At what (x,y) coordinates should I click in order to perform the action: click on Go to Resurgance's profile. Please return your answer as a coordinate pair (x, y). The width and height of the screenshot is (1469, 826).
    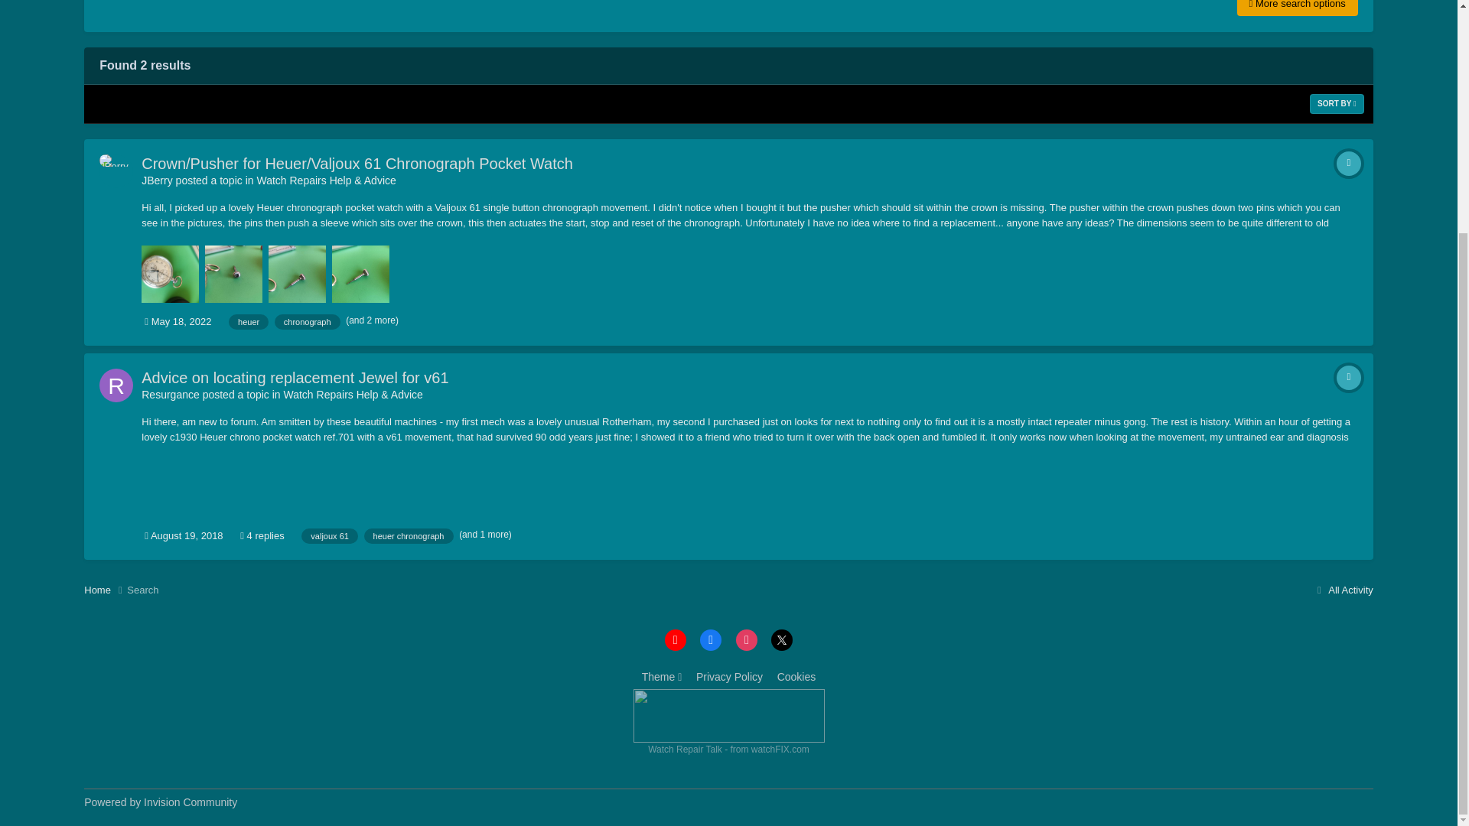
    Looking at the image, I should click on (116, 385).